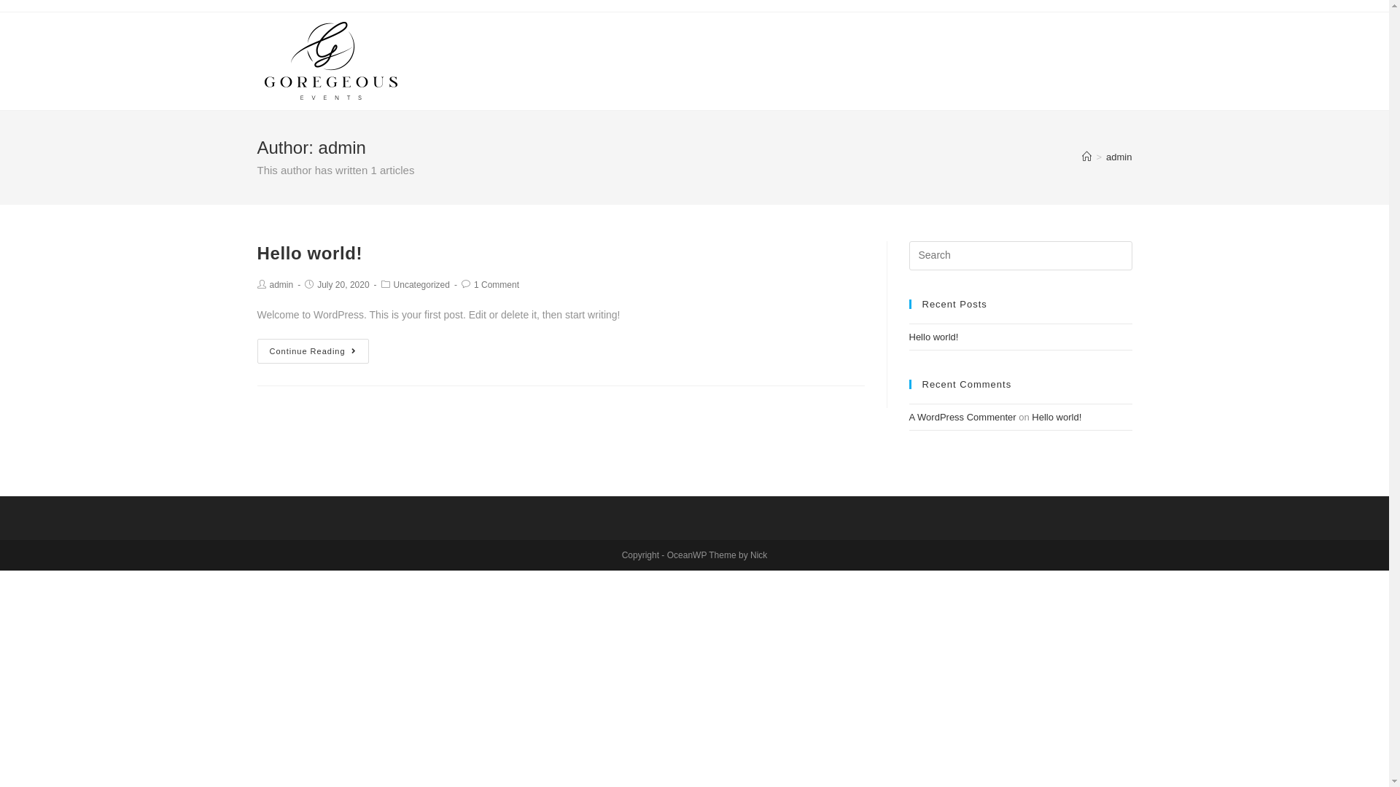 The image size is (1400, 787). I want to click on A WordPress Commenter, so click(962, 417).